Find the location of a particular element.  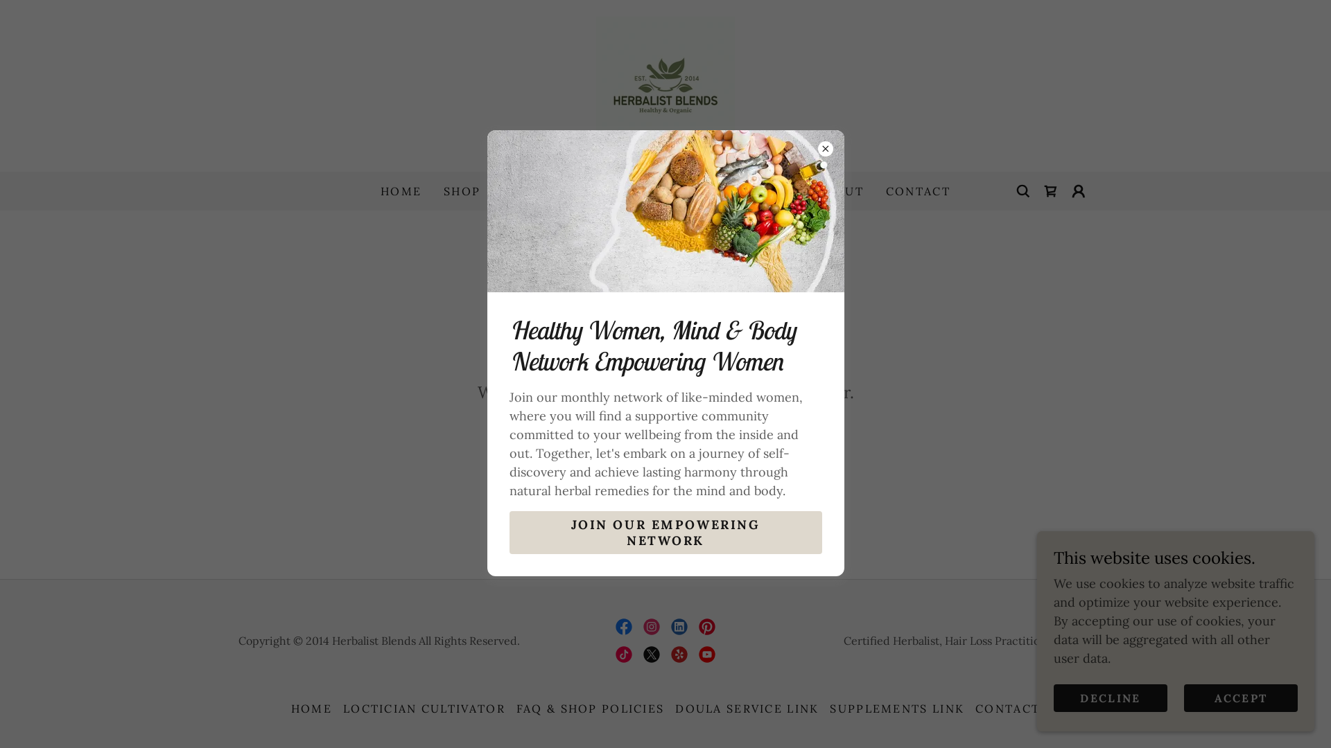

FAQ & SHOP POLICIES is located at coordinates (591, 709).